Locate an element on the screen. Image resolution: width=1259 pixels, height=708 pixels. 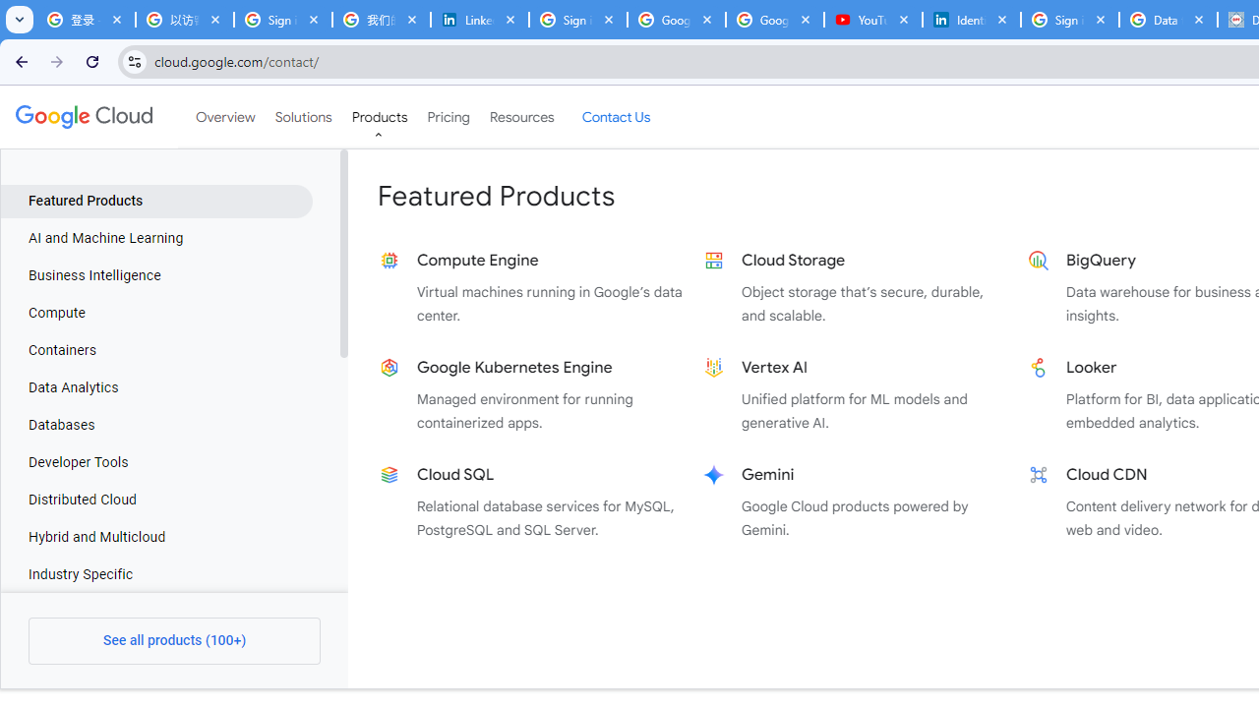
Data Analytics is located at coordinates (156, 387).